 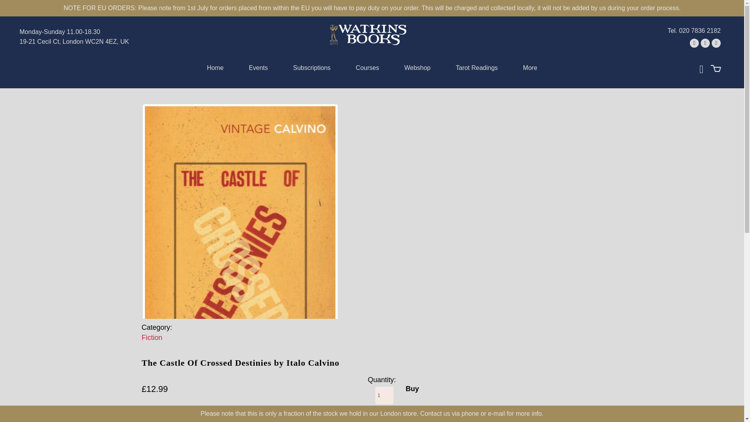 What do you see at coordinates (716, 43) in the screenshot?
I see `Watkins Books on Instagram` at bounding box center [716, 43].